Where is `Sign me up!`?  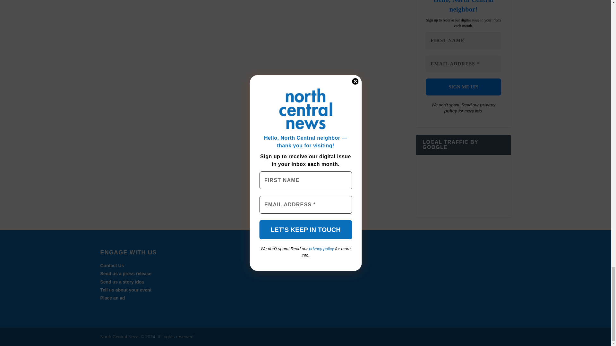
Sign me up! is located at coordinates (463, 87).